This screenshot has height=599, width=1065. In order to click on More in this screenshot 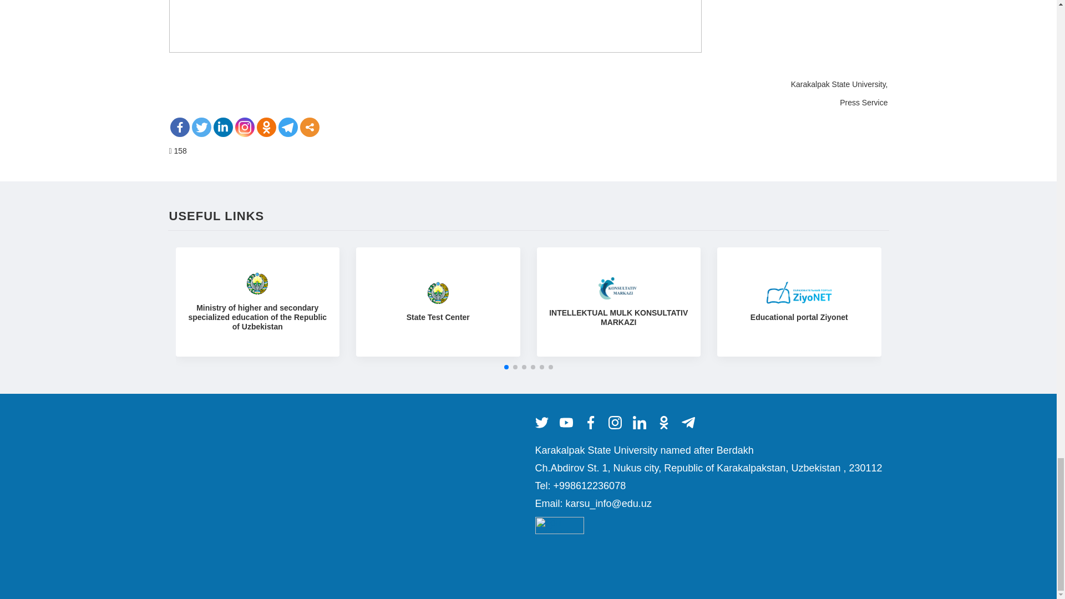, I will do `click(308, 127)`.